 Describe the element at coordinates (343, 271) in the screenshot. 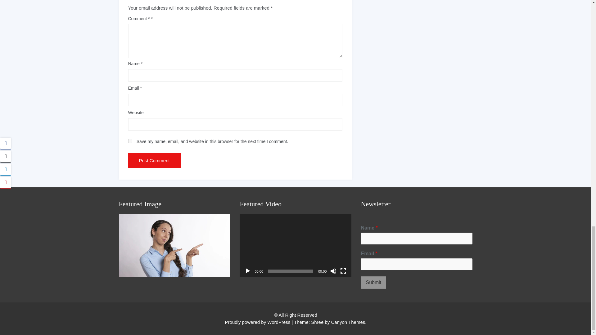

I see `Fullscreen` at that location.